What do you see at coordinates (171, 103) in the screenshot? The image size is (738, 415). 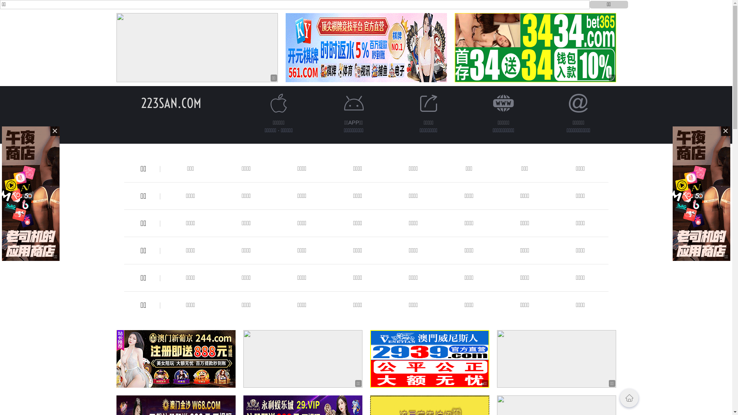 I see `223SAN.COM` at bounding box center [171, 103].